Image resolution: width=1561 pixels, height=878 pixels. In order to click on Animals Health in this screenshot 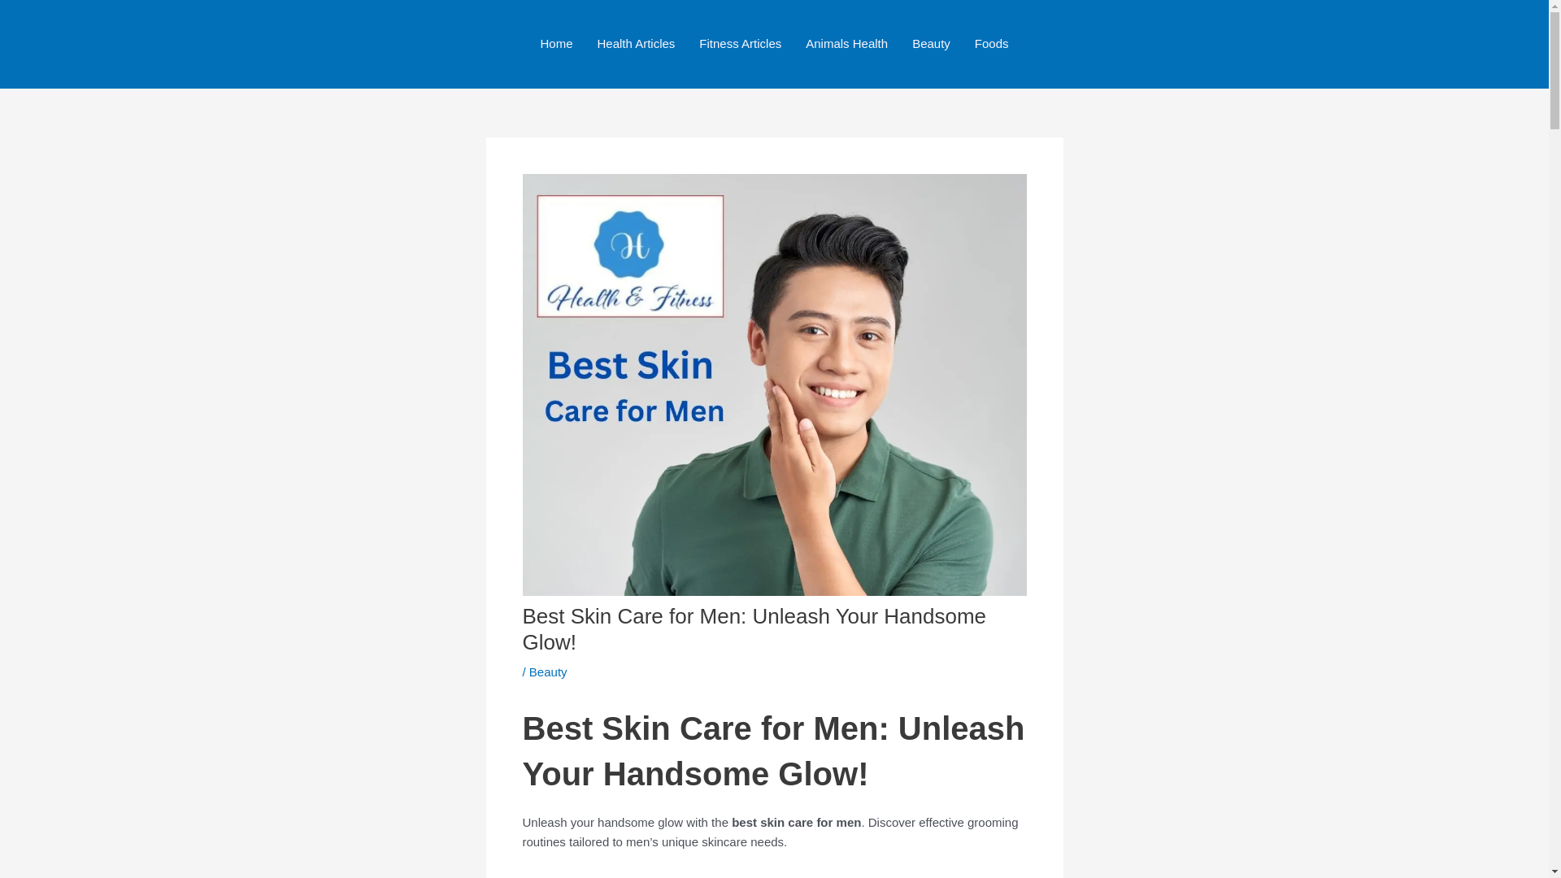, I will do `click(846, 44)`.